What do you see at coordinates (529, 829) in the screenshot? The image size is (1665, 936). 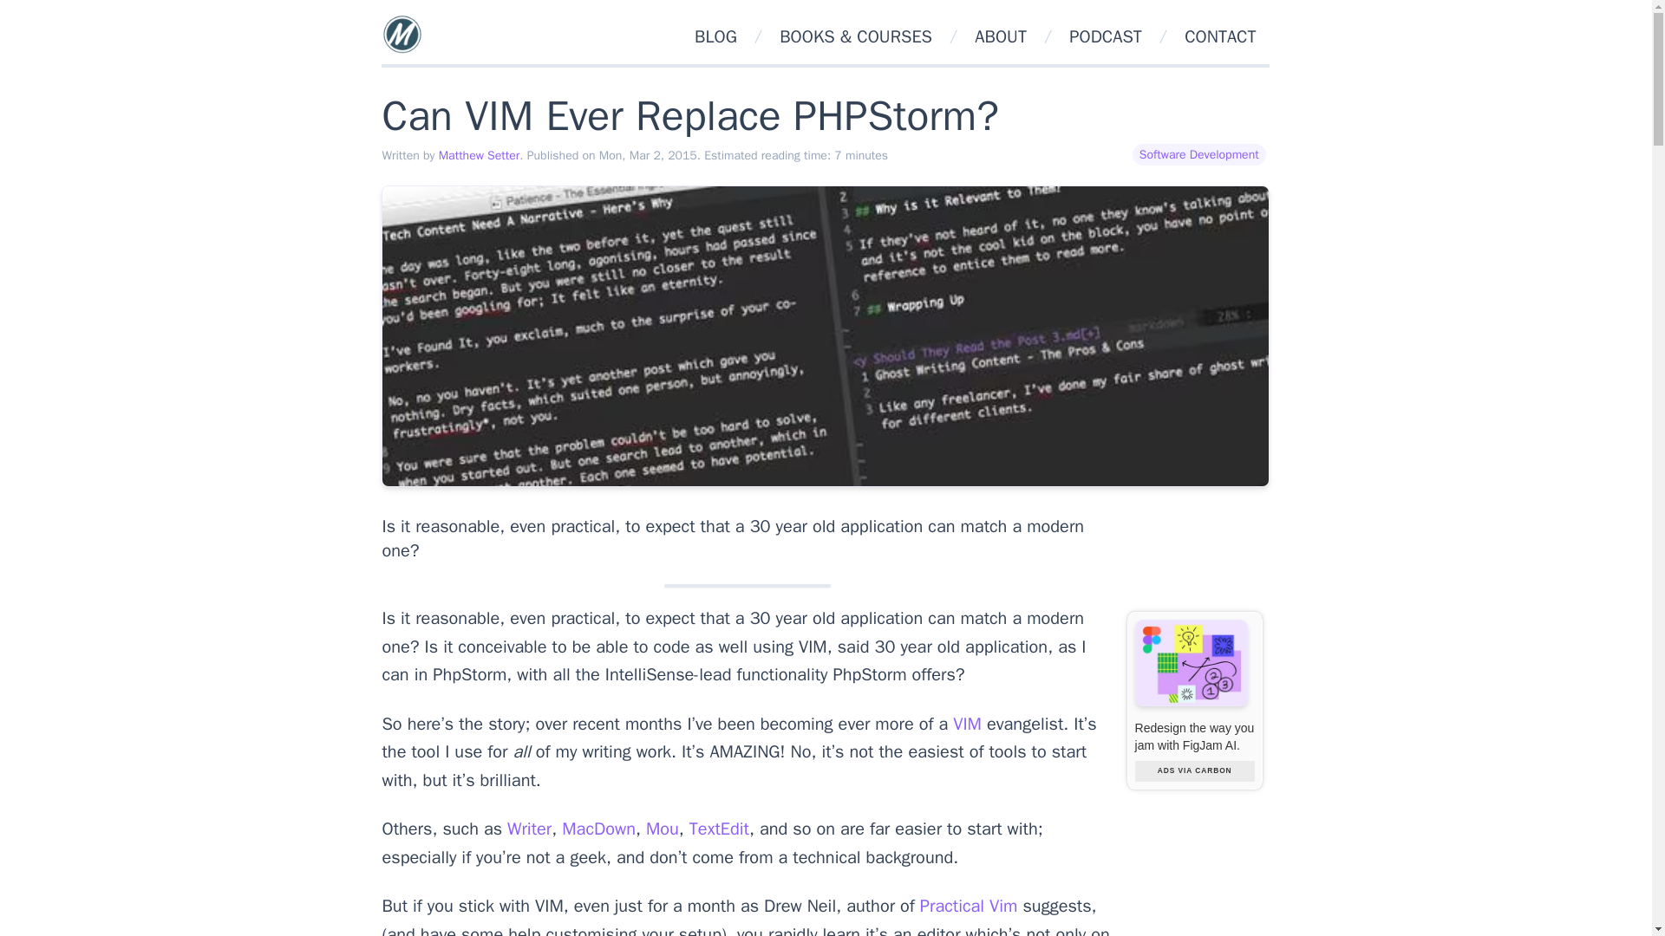 I see `Writer` at bounding box center [529, 829].